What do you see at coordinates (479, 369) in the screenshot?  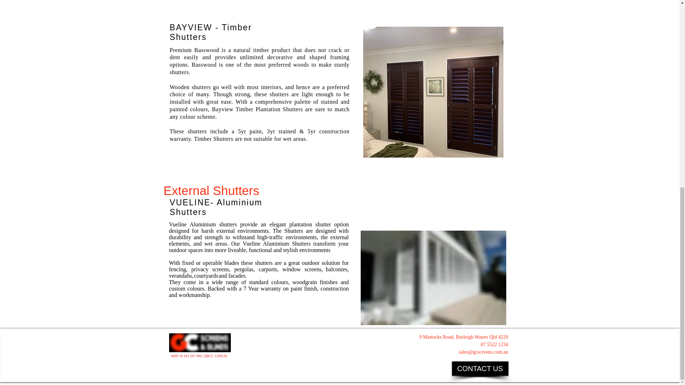 I see `CONTACT US` at bounding box center [479, 369].